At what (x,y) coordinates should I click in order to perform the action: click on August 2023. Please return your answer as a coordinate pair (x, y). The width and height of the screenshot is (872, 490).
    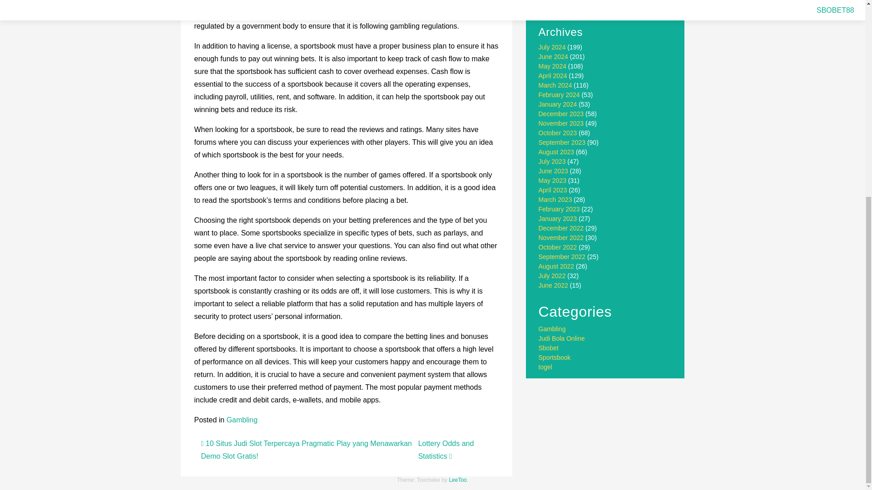
    Looking at the image, I should click on (557, 152).